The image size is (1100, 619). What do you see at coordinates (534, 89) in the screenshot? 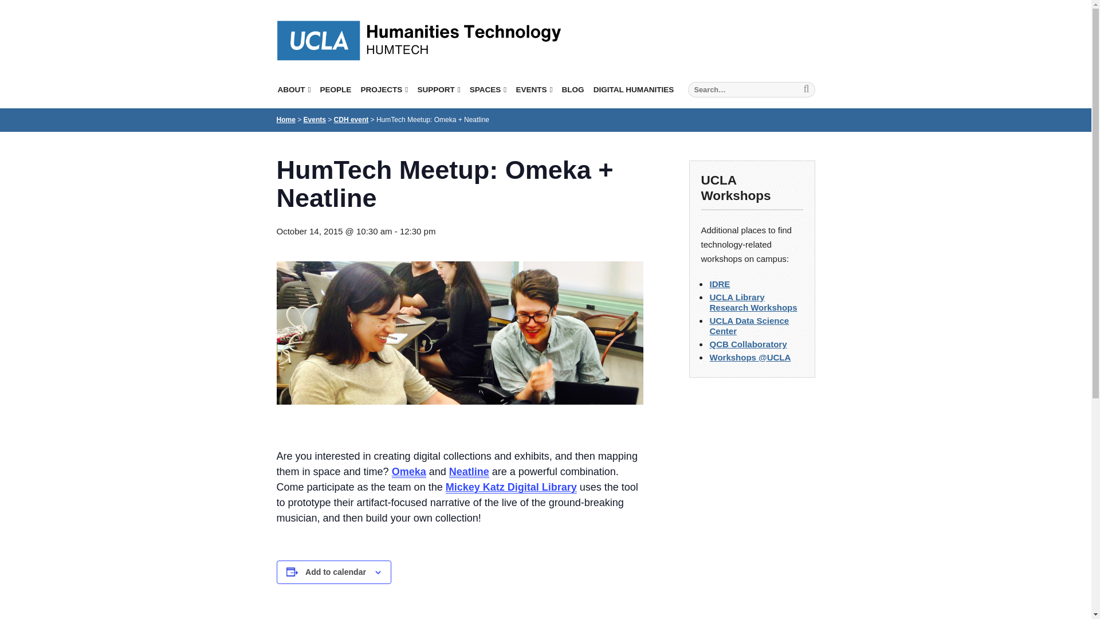
I see `EVENTS` at bounding box center [534, 89].